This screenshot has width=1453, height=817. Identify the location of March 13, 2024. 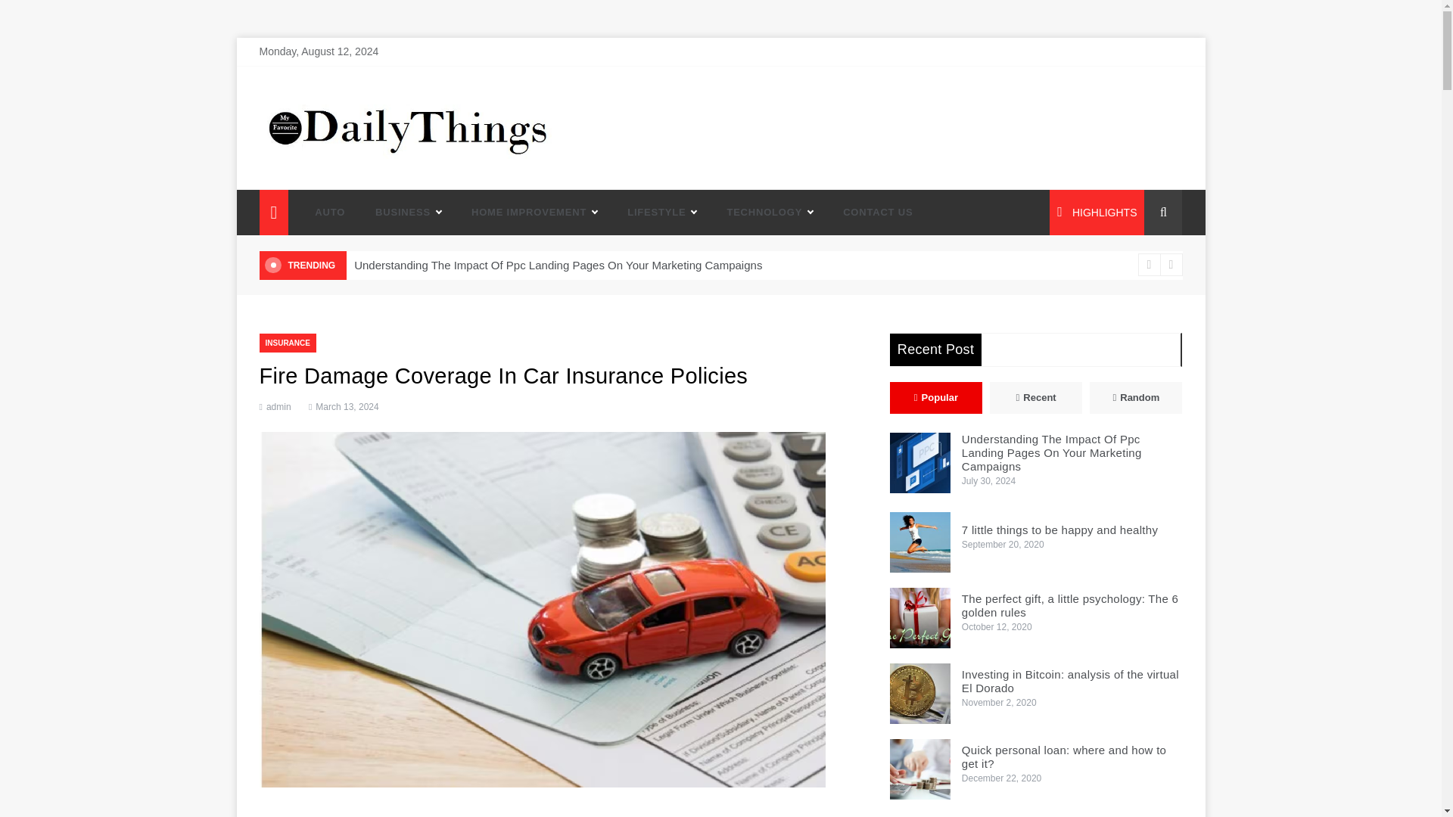
(343, 407).